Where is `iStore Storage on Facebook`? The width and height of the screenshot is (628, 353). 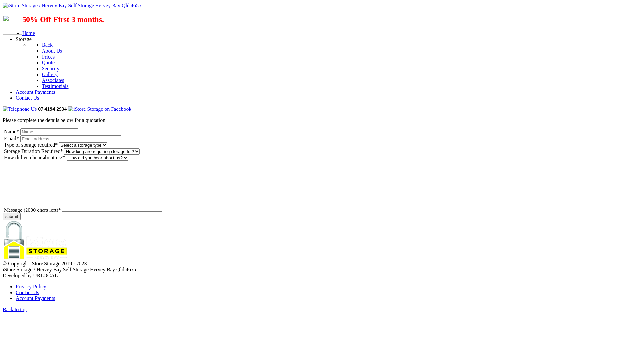
iStore Storage on Facebook is located at coordinates (101, 109).